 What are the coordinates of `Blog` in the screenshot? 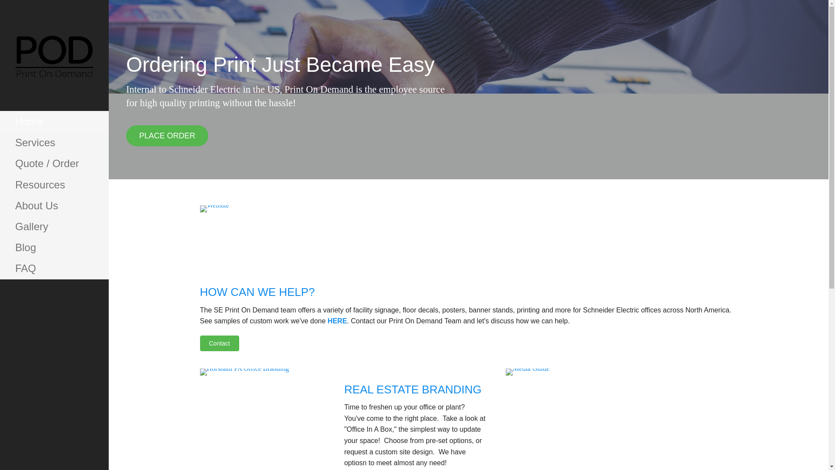 It's located at (54, 247).